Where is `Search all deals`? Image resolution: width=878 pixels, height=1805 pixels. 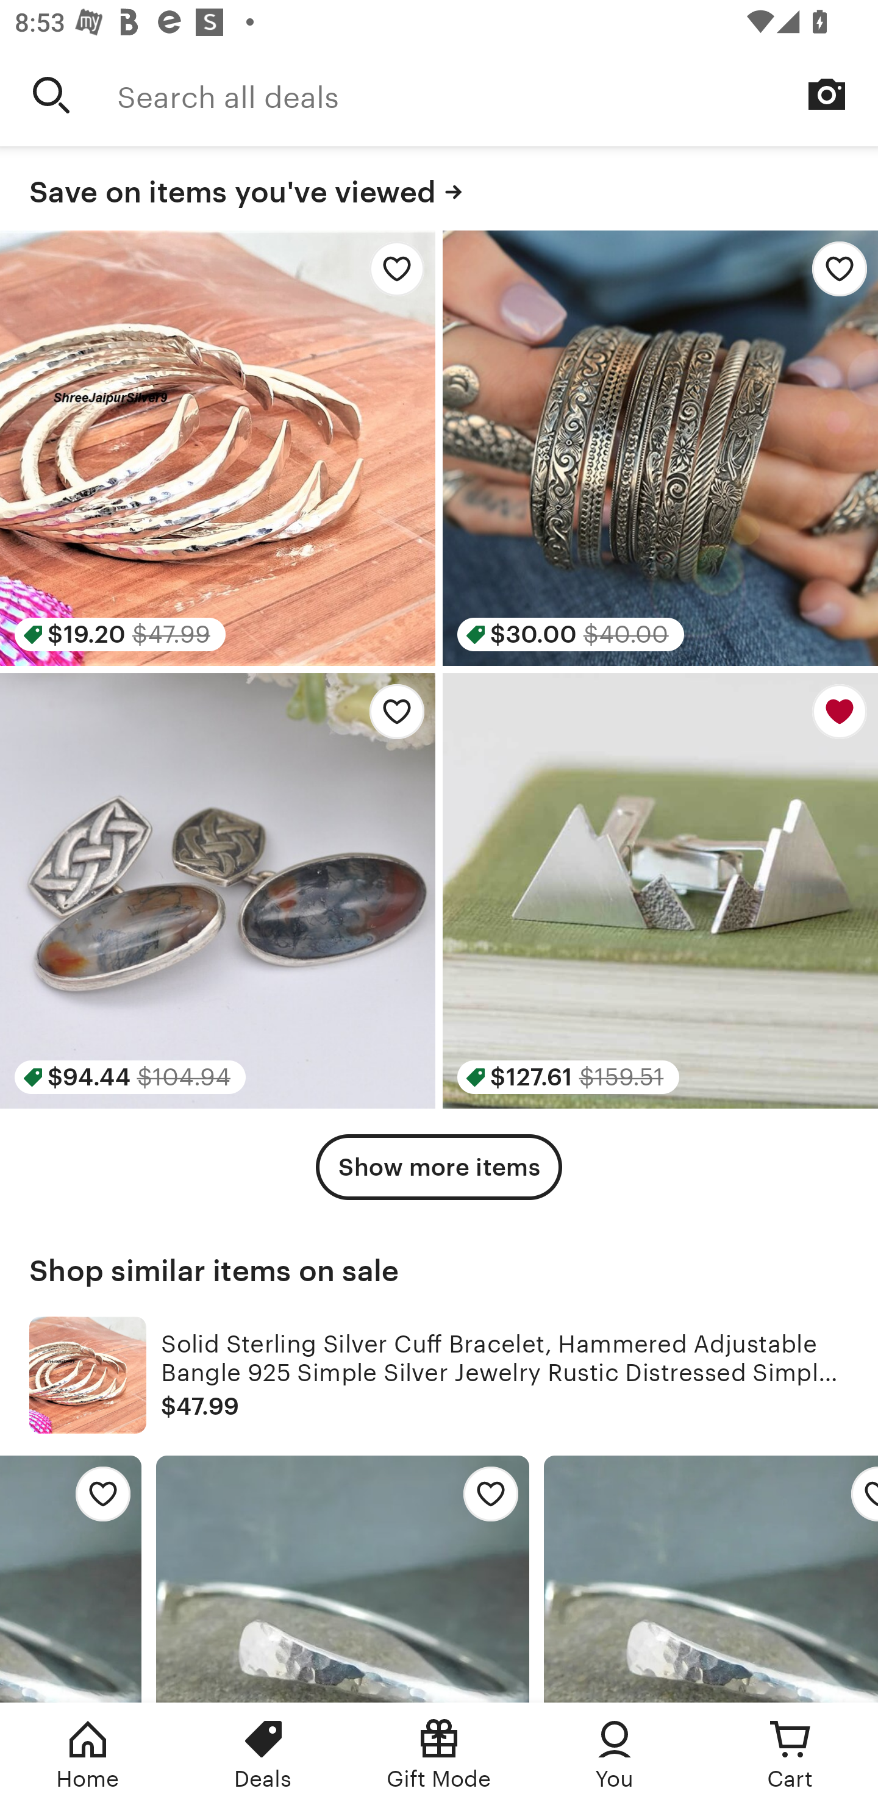 Search all deals is located at coordinates (498, 95).